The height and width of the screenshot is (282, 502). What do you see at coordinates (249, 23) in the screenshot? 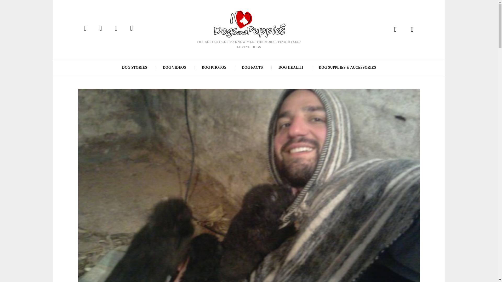
I see `ILoveDogsAndPuppies` at bounding box center [249, 23].